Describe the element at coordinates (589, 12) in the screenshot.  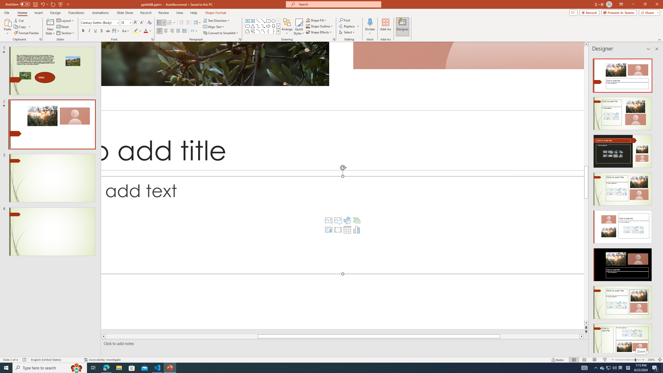
I see `Record` at that location.